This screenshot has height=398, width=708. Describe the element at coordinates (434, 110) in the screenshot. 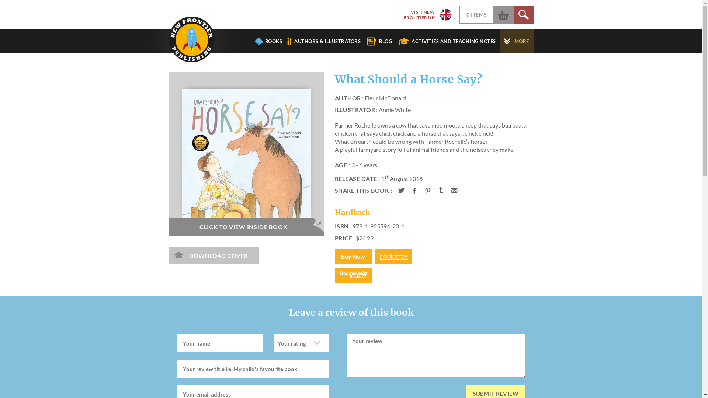

I see `ILLUSTRATOR : Annie White` at that location.